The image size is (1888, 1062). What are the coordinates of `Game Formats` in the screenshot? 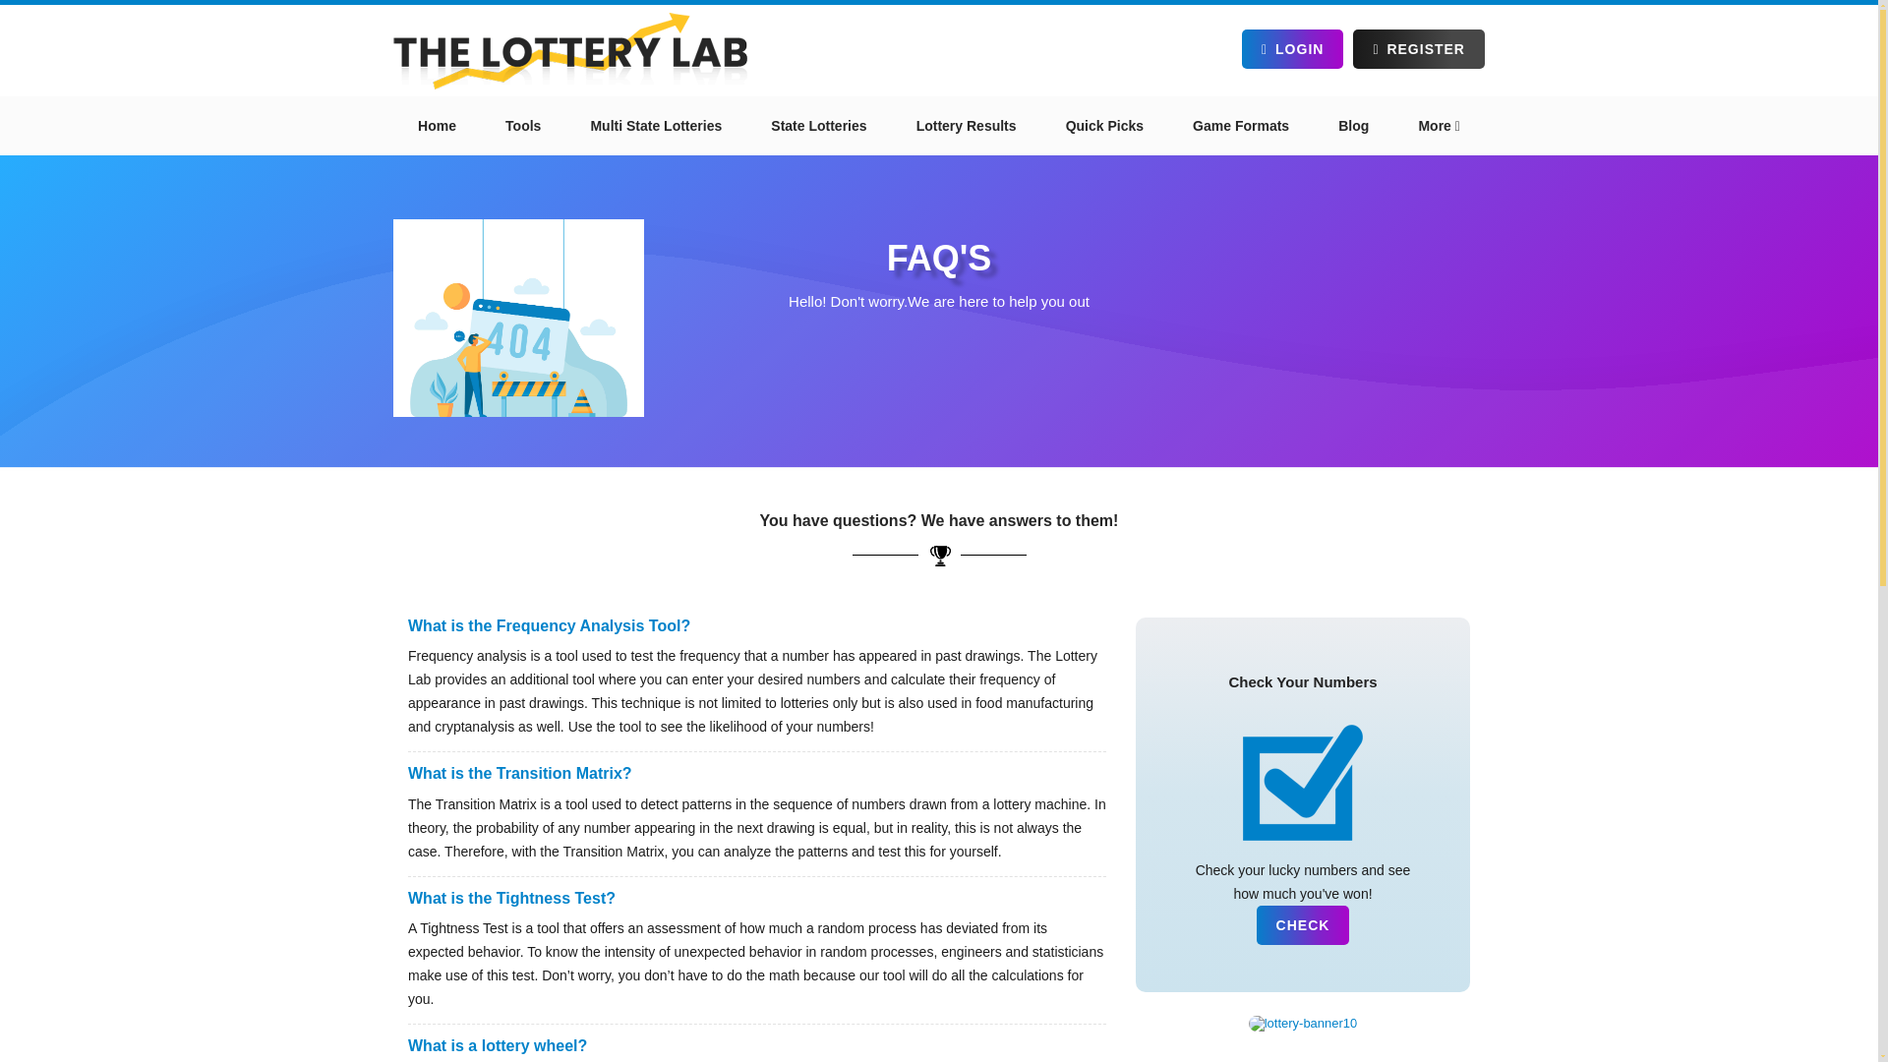 It's located at (1241, 126).